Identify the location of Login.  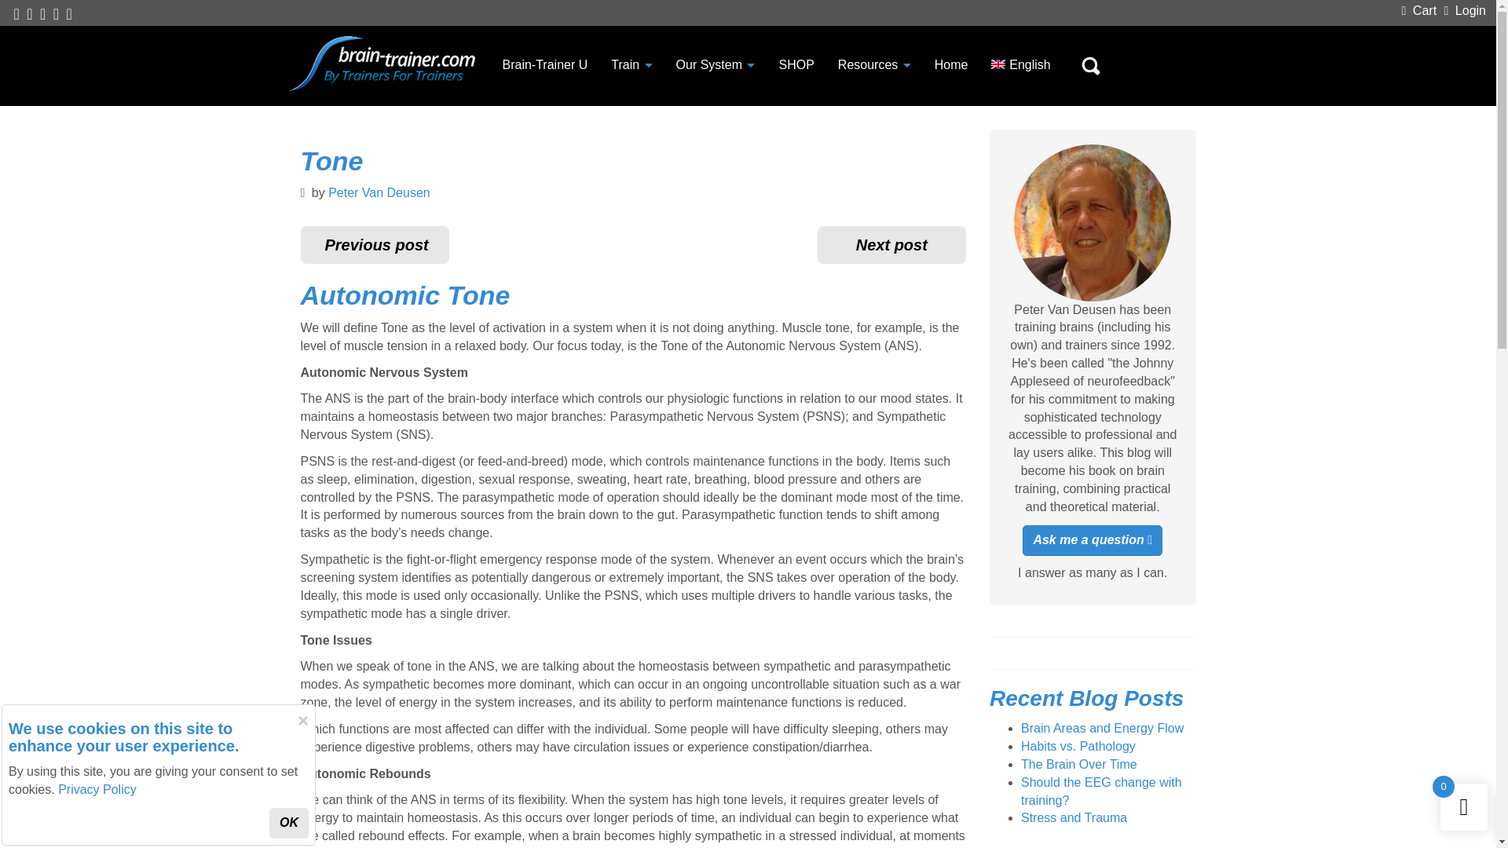
(1467, 9).